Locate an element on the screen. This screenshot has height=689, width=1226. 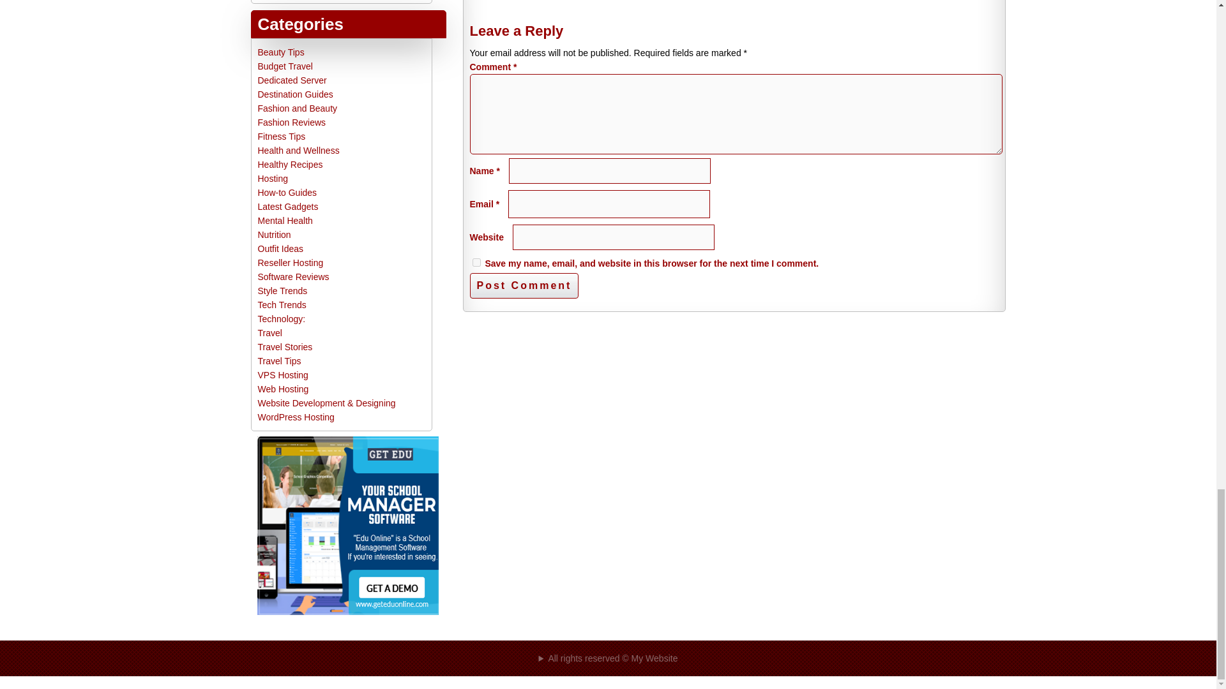
Post Comment is located at coordinates (524, 285).